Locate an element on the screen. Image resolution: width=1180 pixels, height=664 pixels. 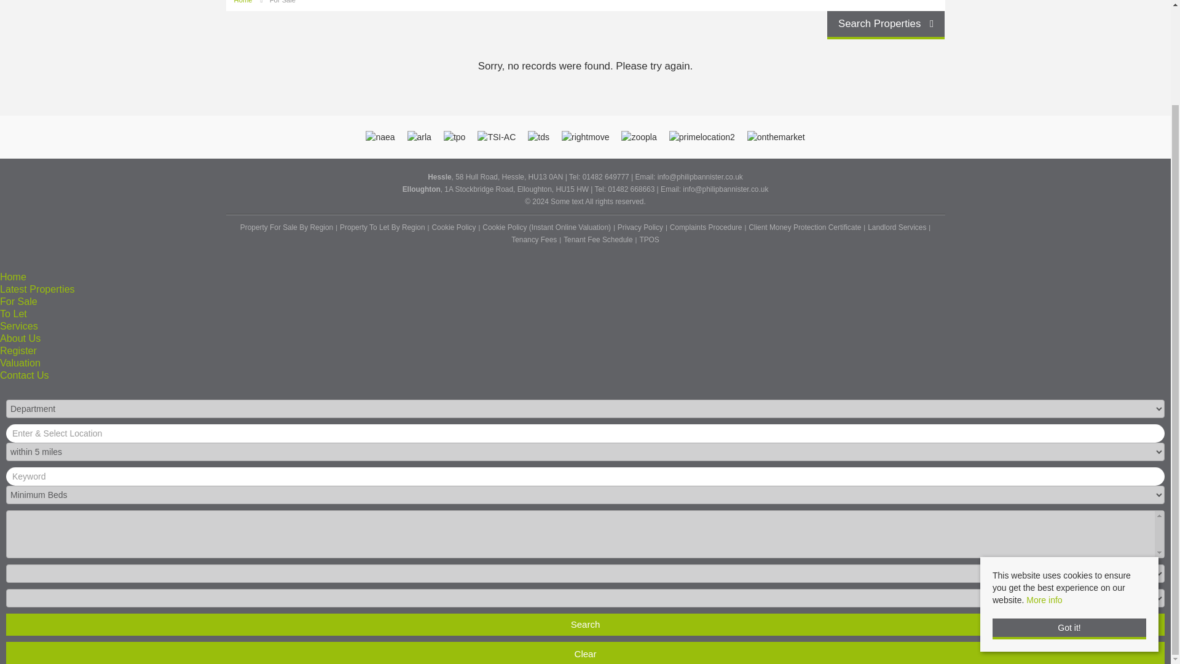
Landlord Services is located at coordinates (897, 227).